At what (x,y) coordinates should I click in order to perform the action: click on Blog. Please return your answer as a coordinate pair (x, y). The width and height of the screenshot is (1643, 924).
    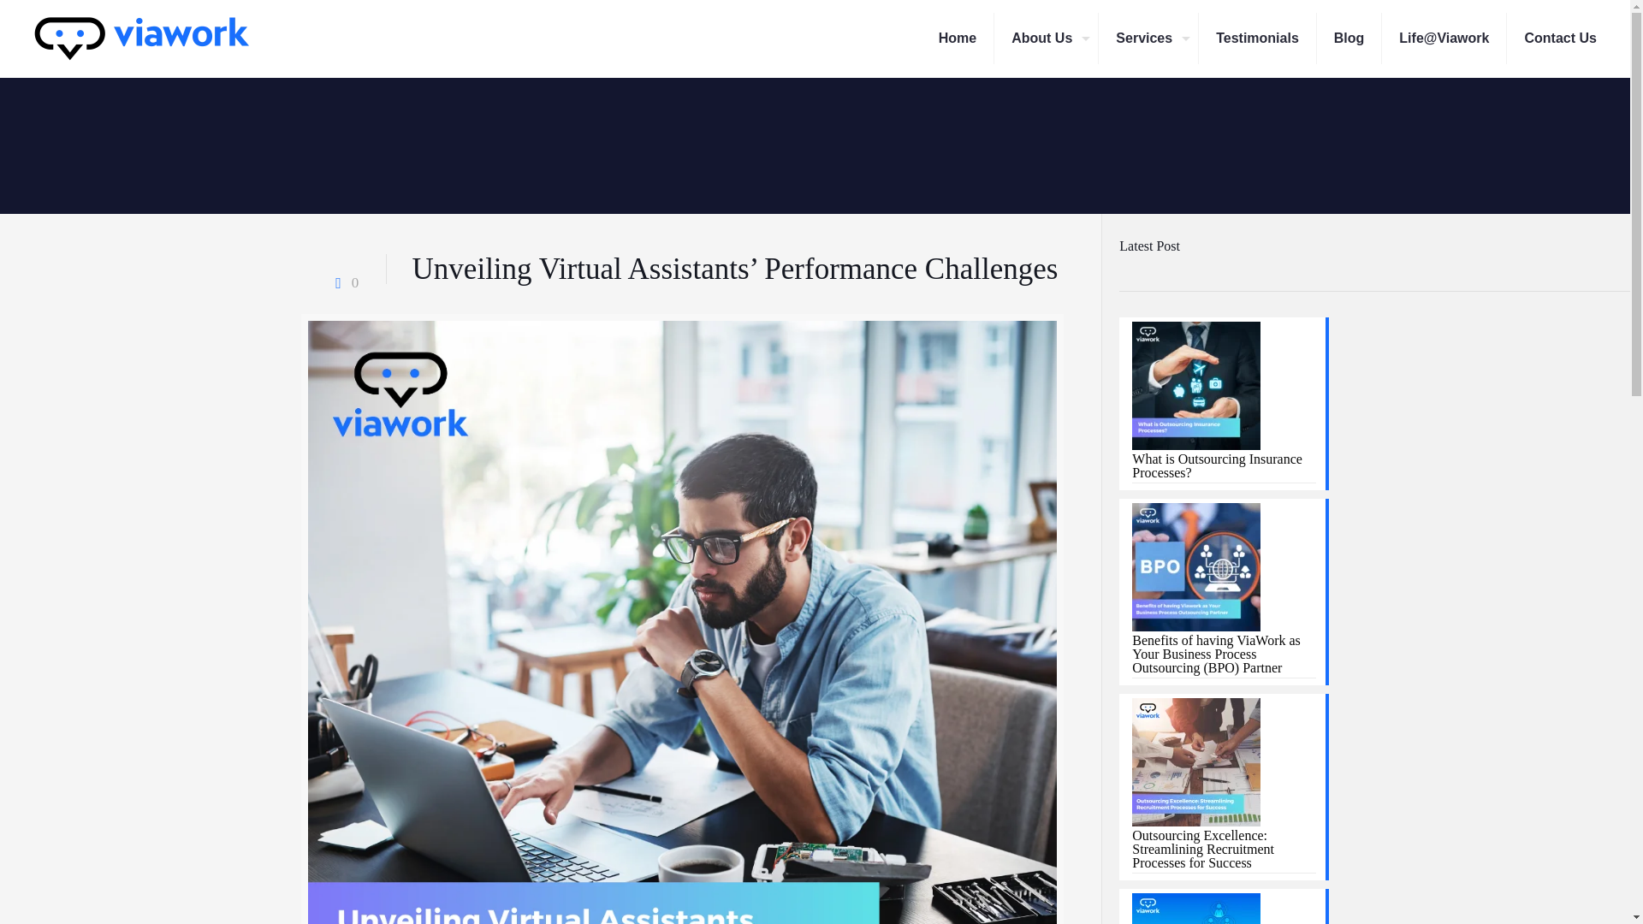
    Looking at the image, I should click on (1350, 38).